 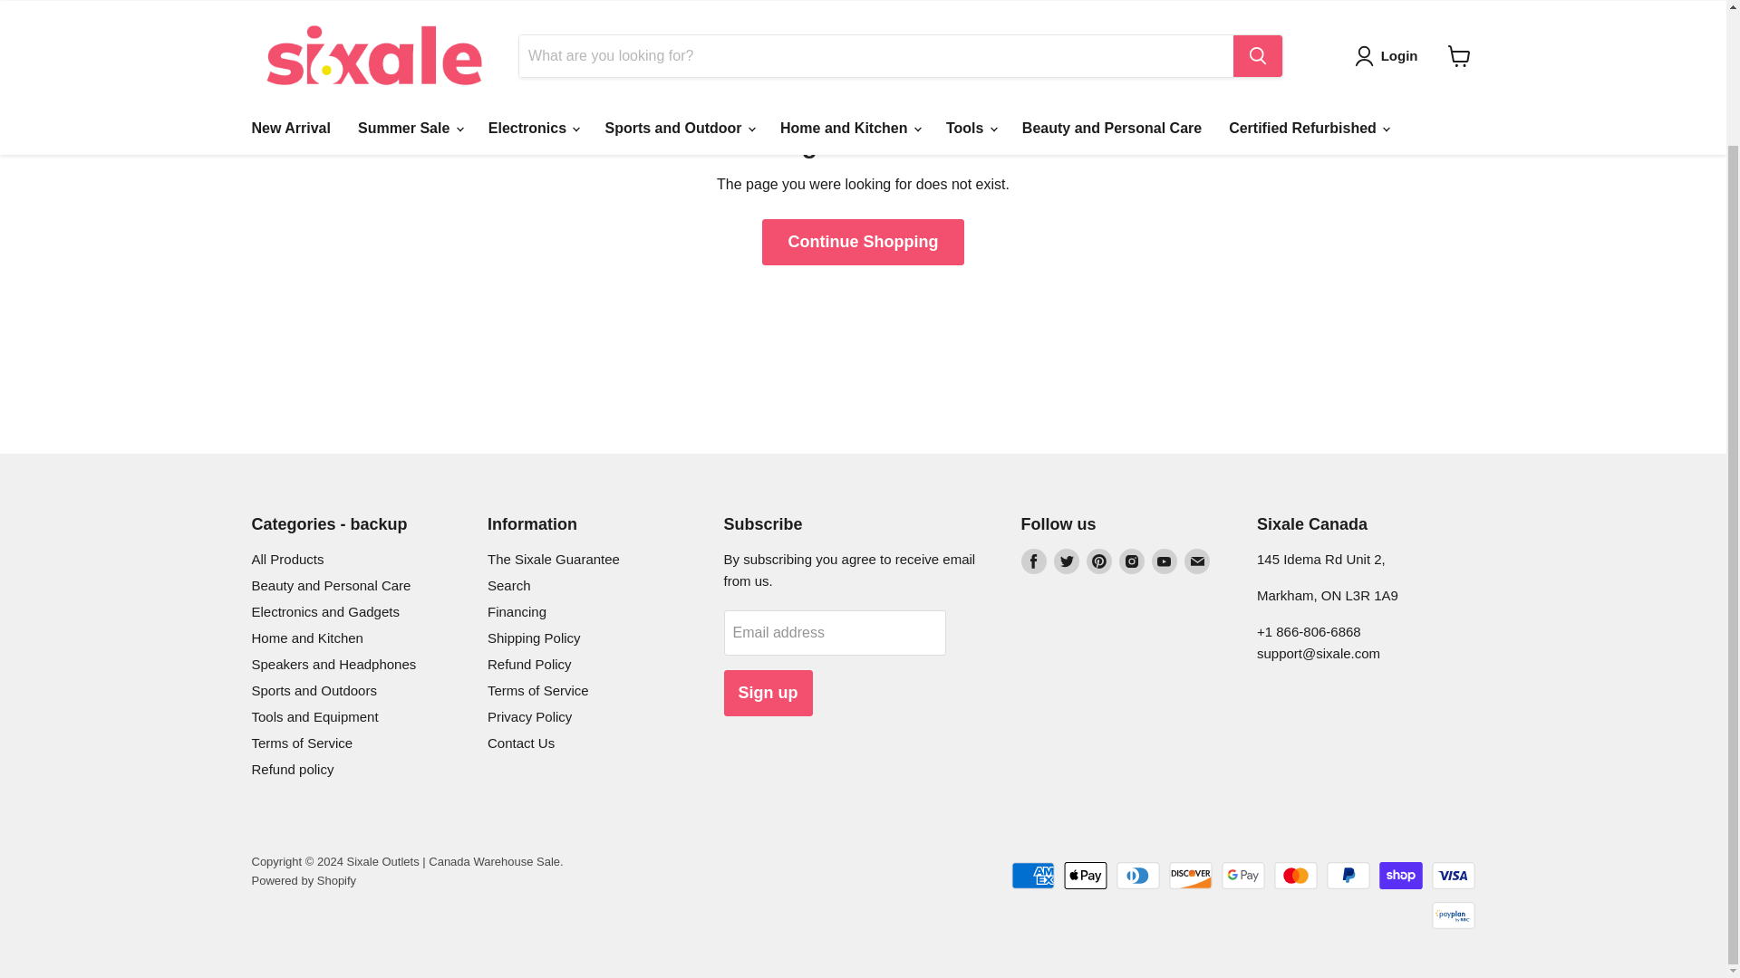 I want to click on Discover, so click(x=1191, y=875).